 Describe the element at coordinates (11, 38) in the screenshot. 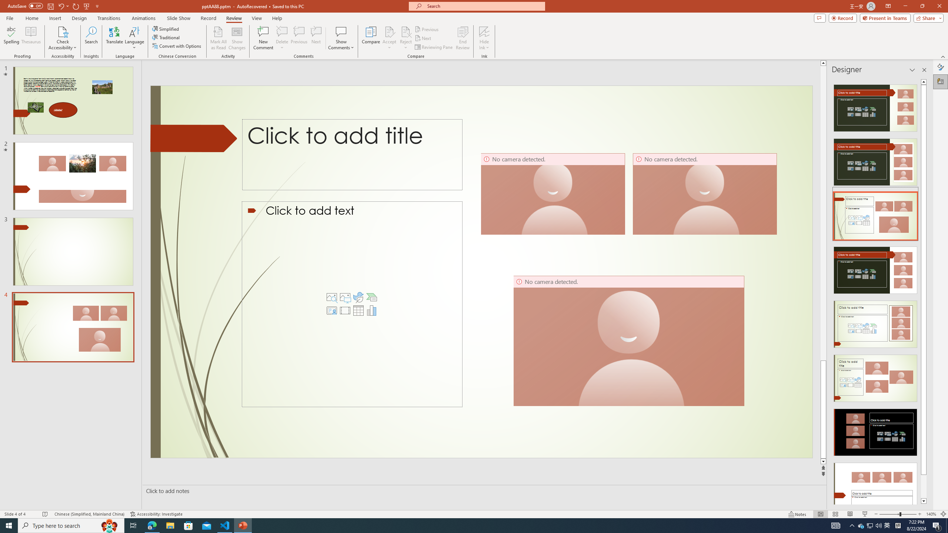

I see `Spelling...` at that location.